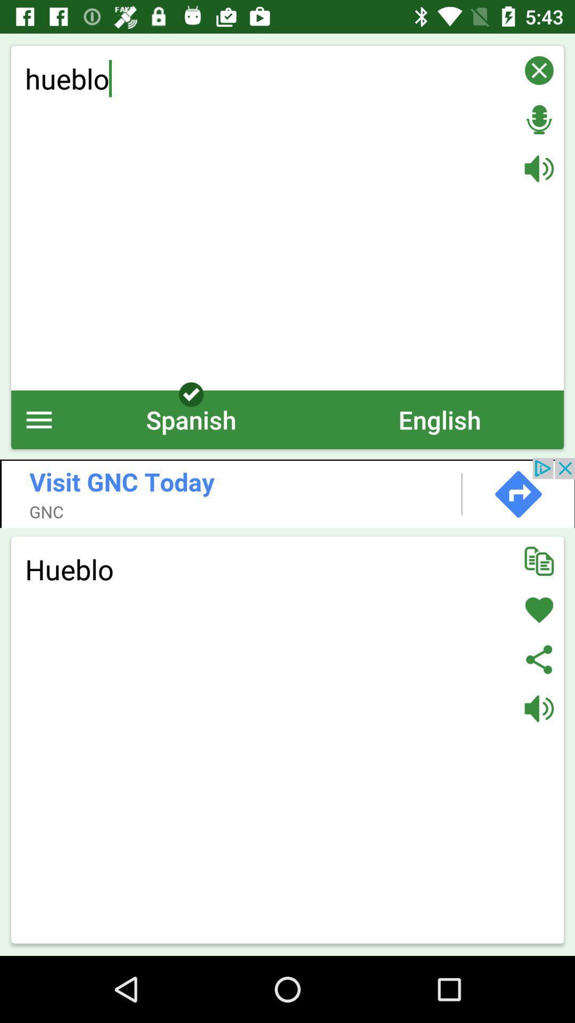 The width and height of the screenshot is (575, 1023). I want to click on exit, so click(539, 70).